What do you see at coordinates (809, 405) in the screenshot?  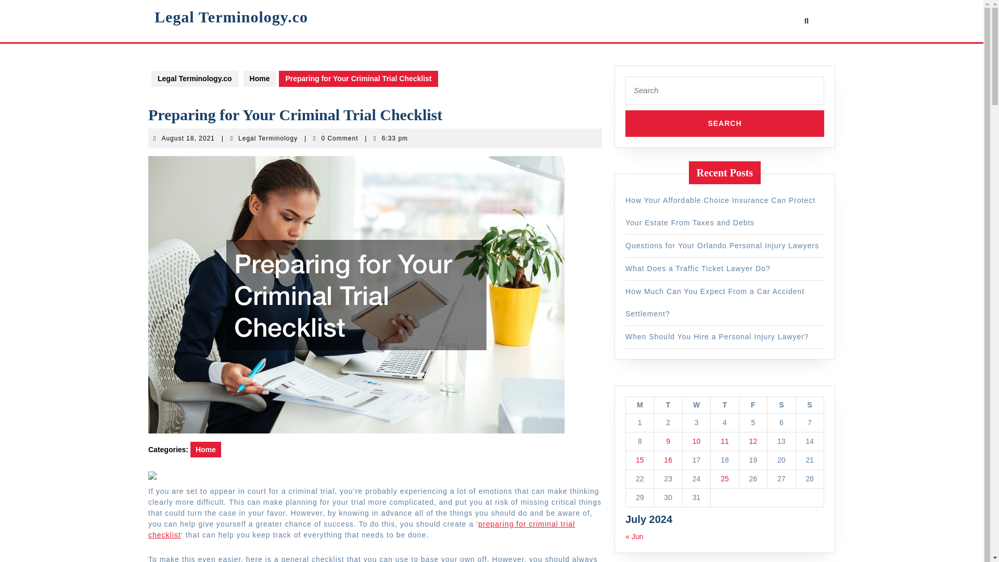 I see `Sunday` at bounding box center [809, 405].